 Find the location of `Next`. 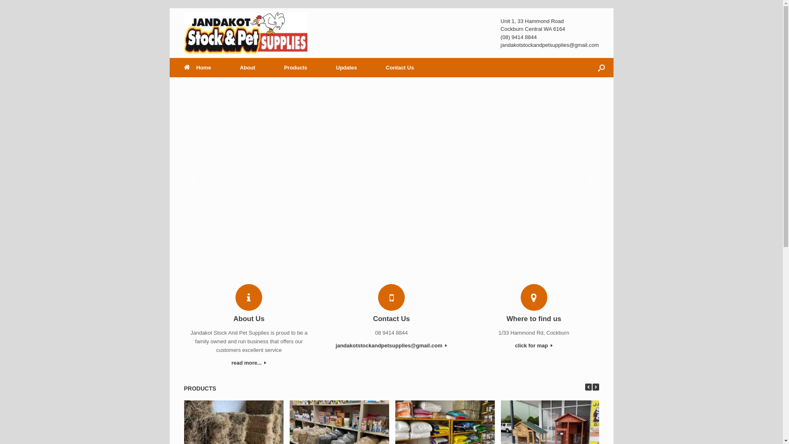

Next is located at coordinates (596, 387).